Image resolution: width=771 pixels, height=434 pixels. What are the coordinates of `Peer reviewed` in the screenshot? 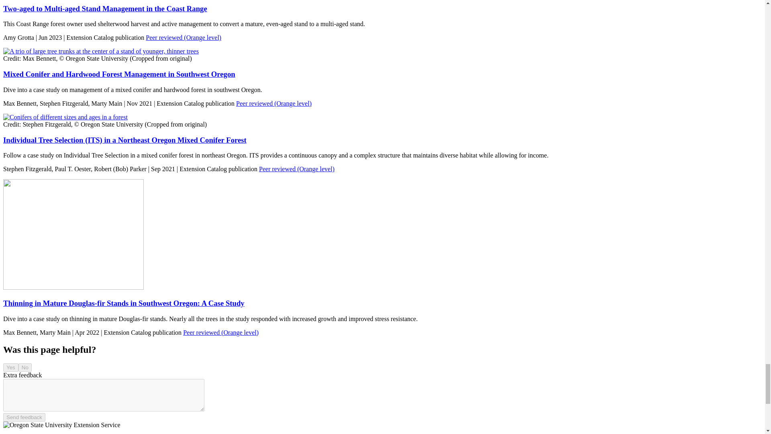 It's located at (297, 169).